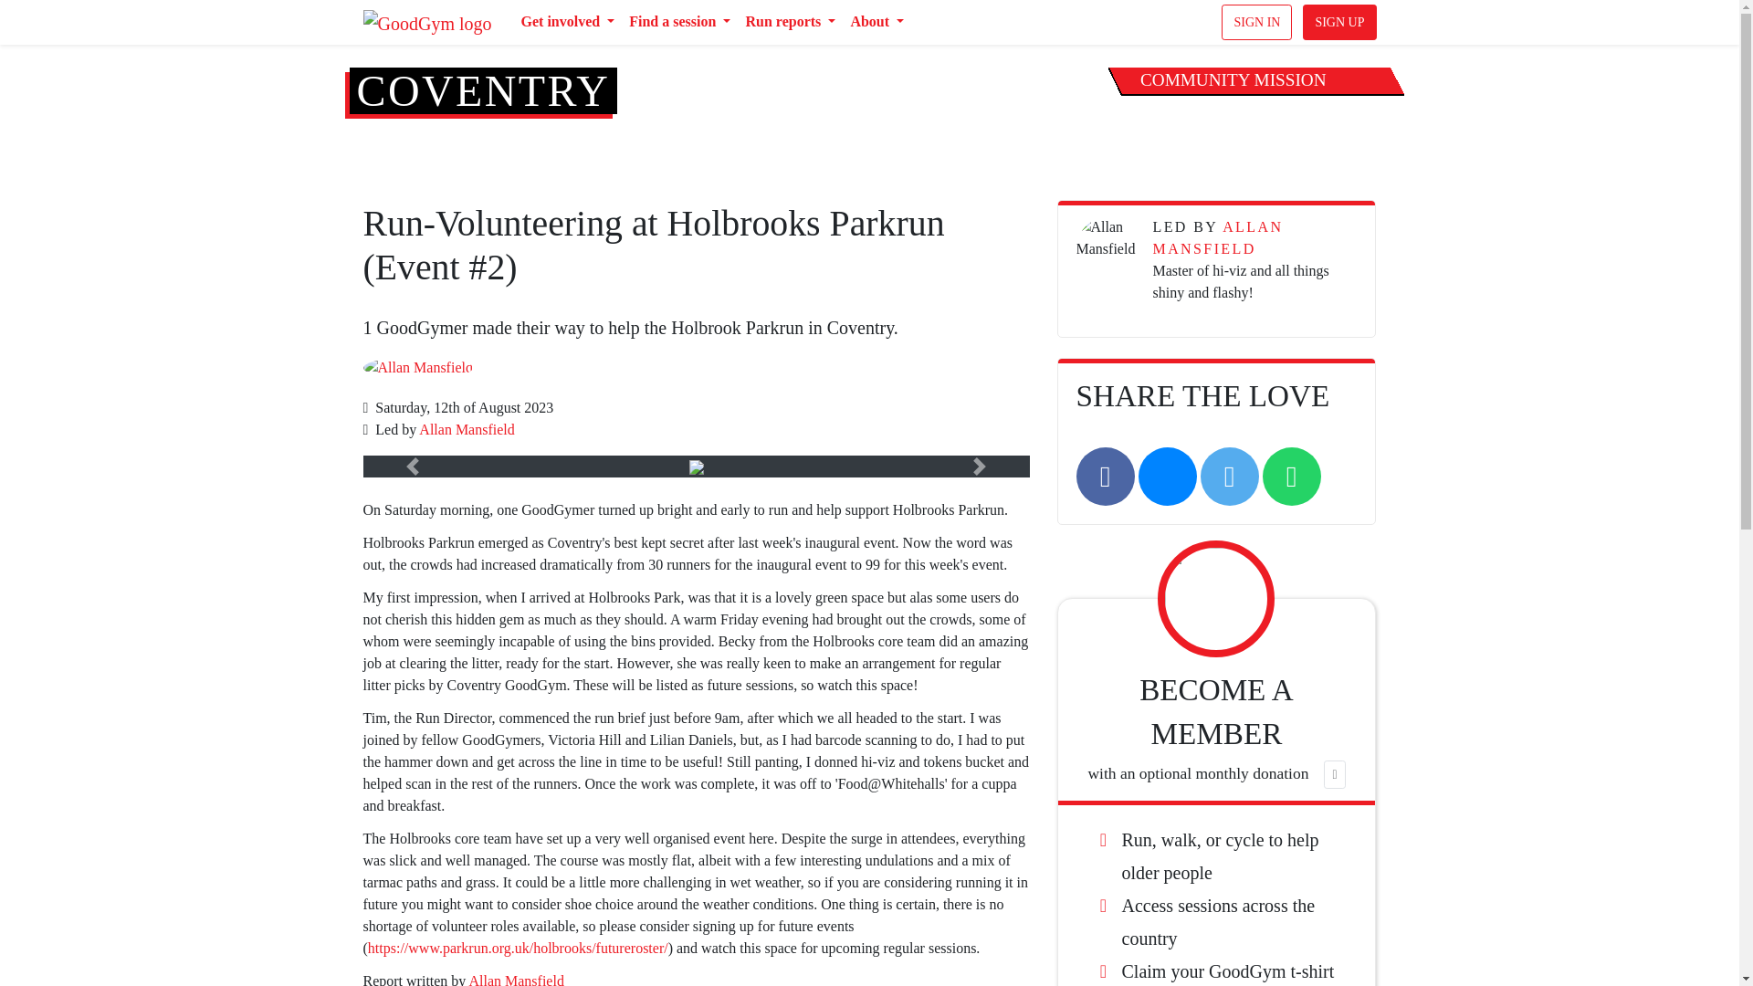  What do you see at coordinates (1338, 22) in the screenshot?
I see `SIGN UP` at bounding box center [1338, 22].